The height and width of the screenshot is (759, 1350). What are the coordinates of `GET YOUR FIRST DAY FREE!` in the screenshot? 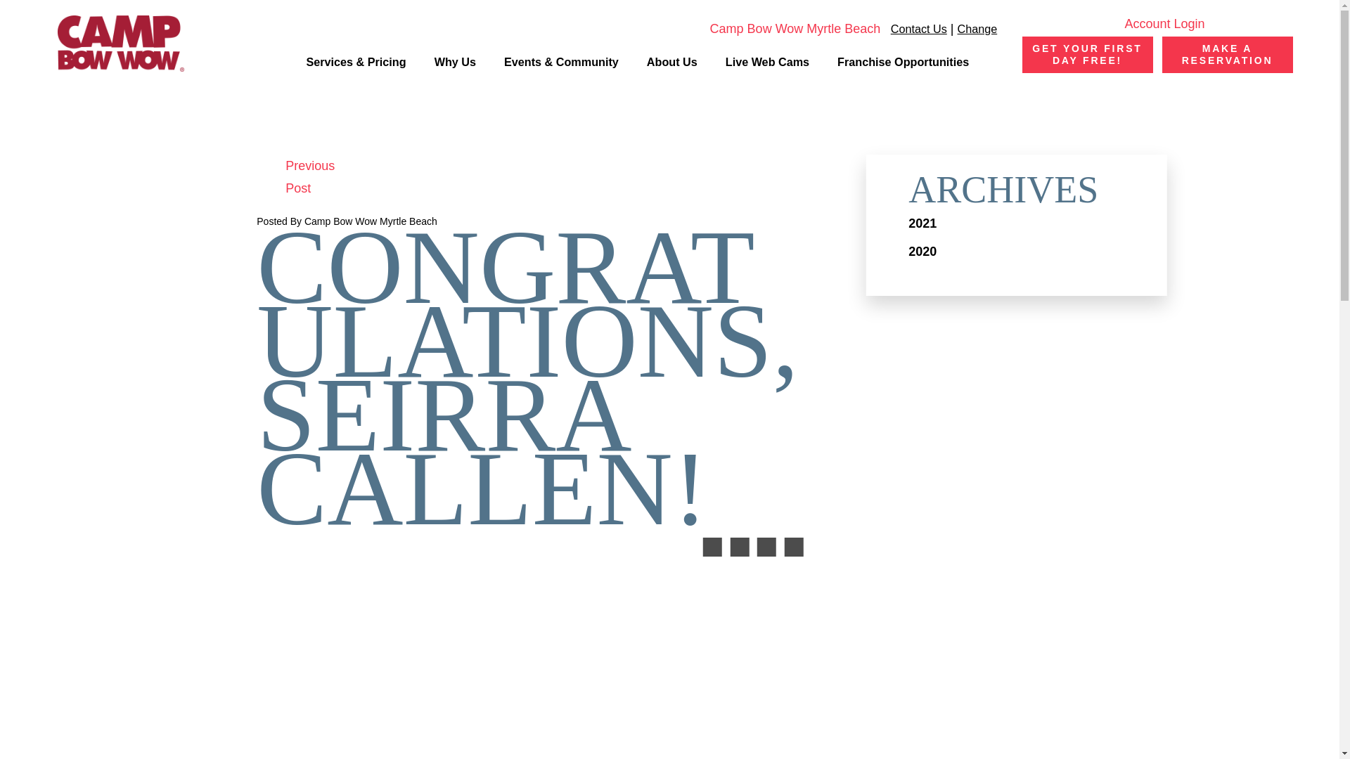 It's located at (1087, 54).